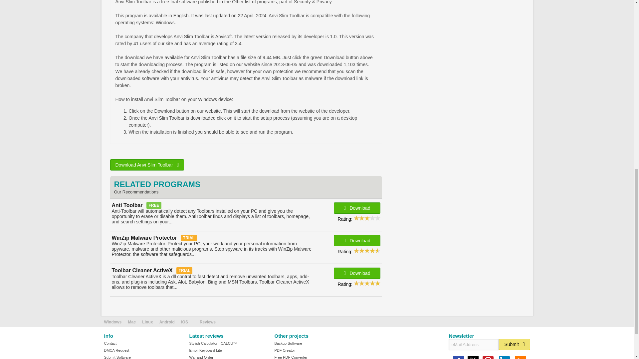 The width and height of the screenshot is (639, 359). What do you see at coordinates (357, 208) in the screenshot?
I see `  Download` at bounding box center [357, 208].